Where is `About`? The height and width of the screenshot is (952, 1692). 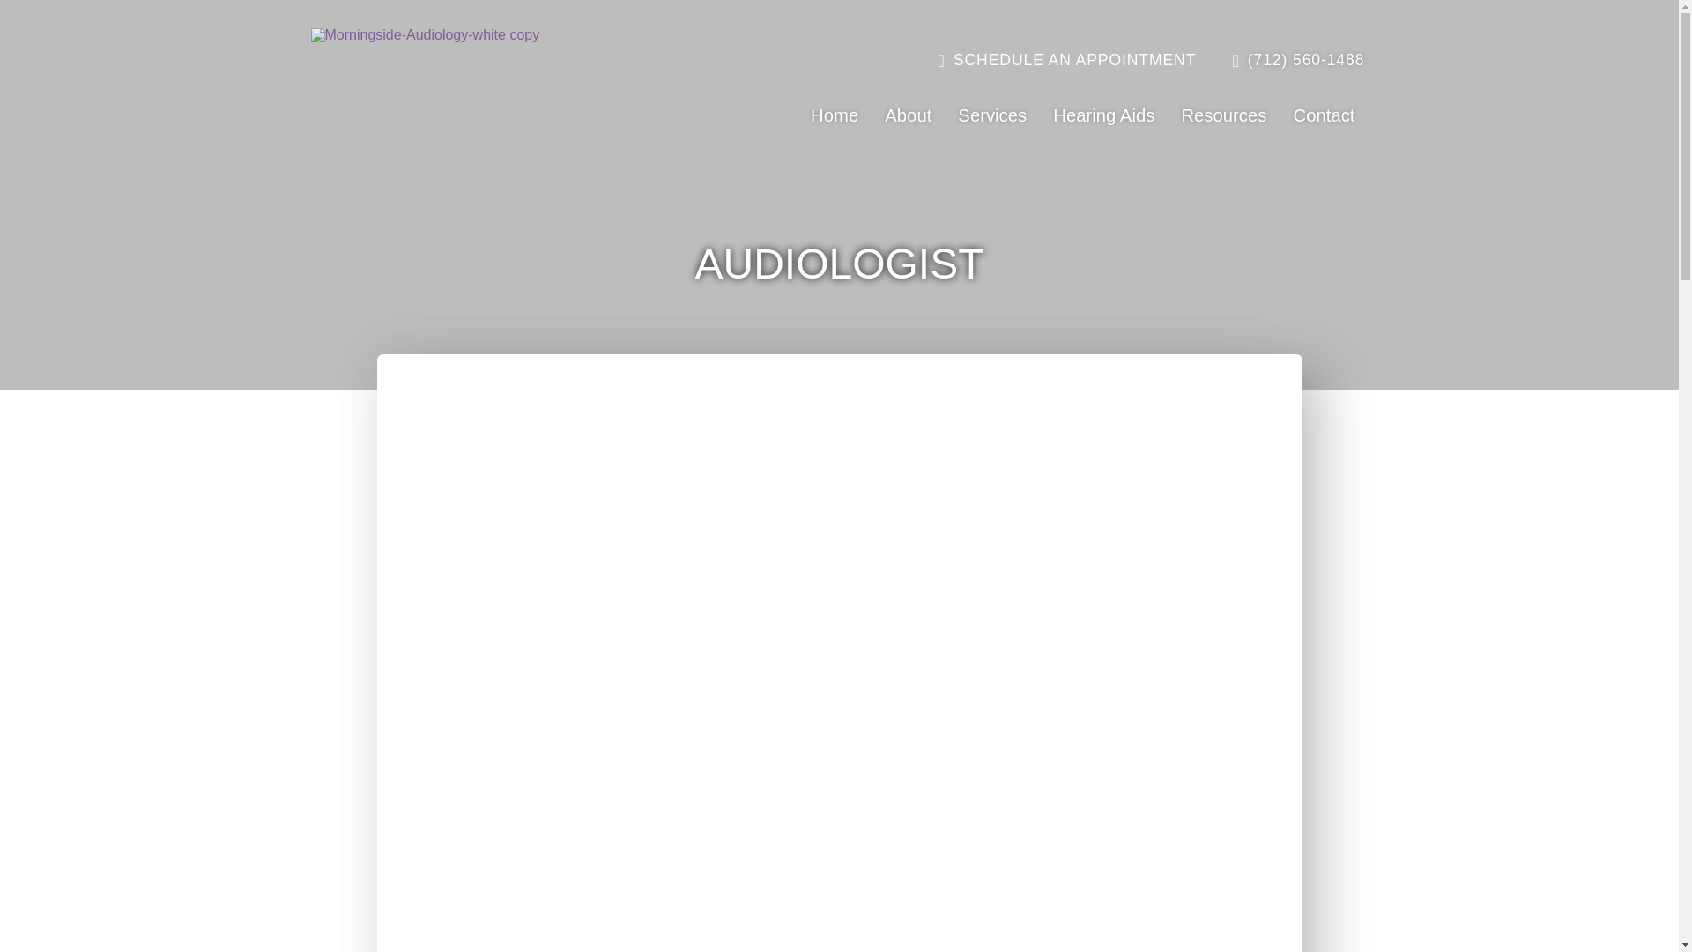 About is located at coordinates (908, 115).